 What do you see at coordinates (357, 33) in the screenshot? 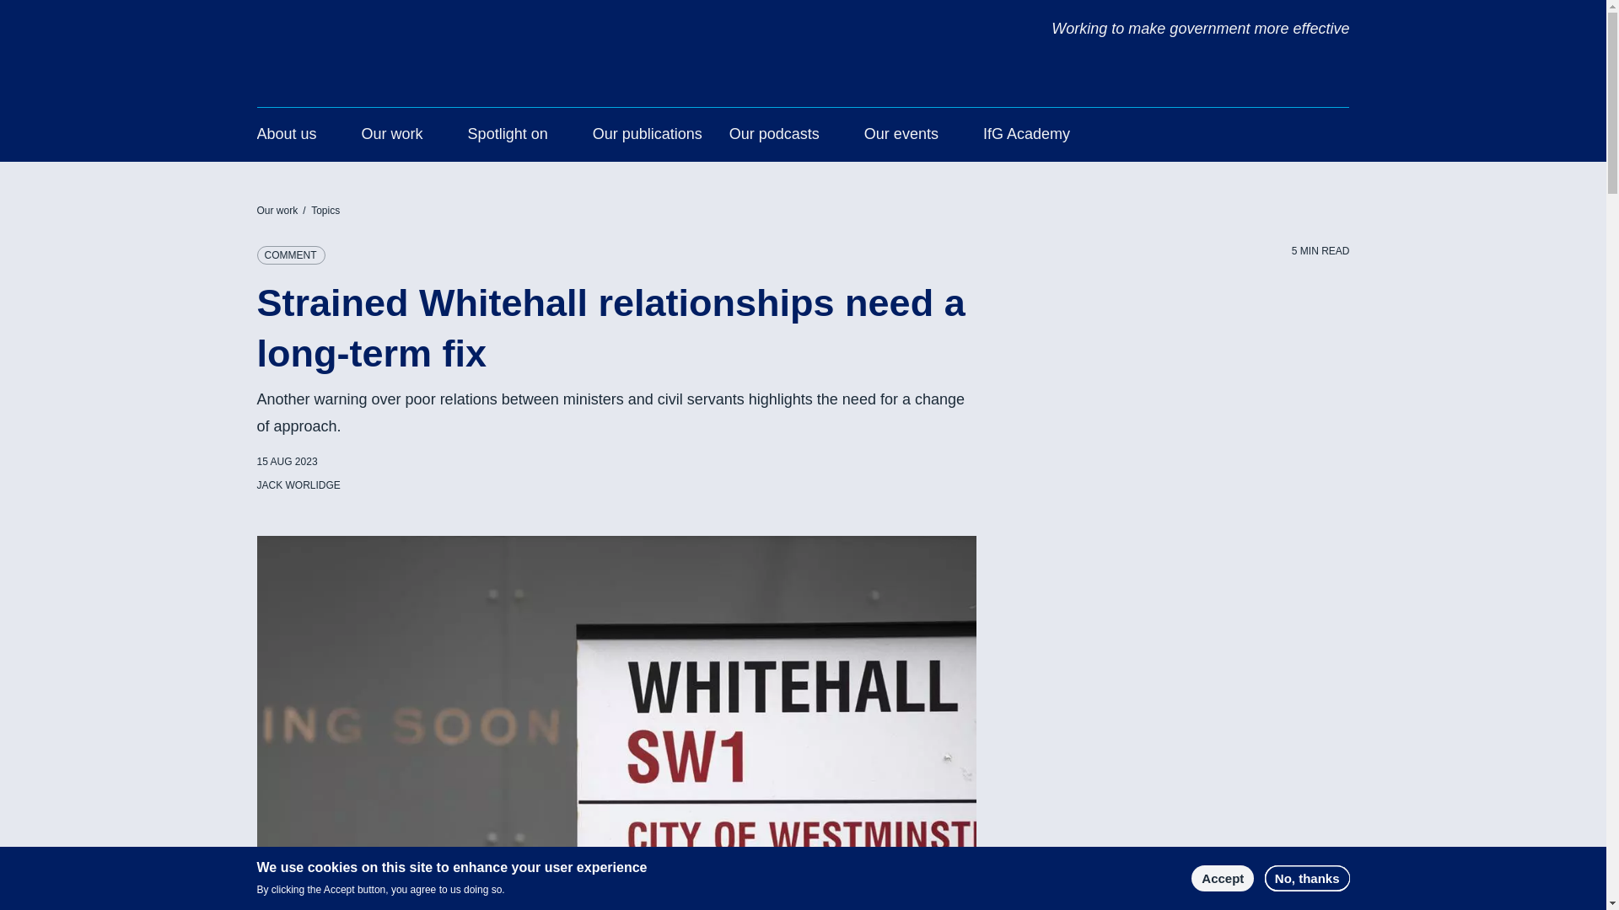
I see `Return to the homepage` at bounding box center [357, 33].